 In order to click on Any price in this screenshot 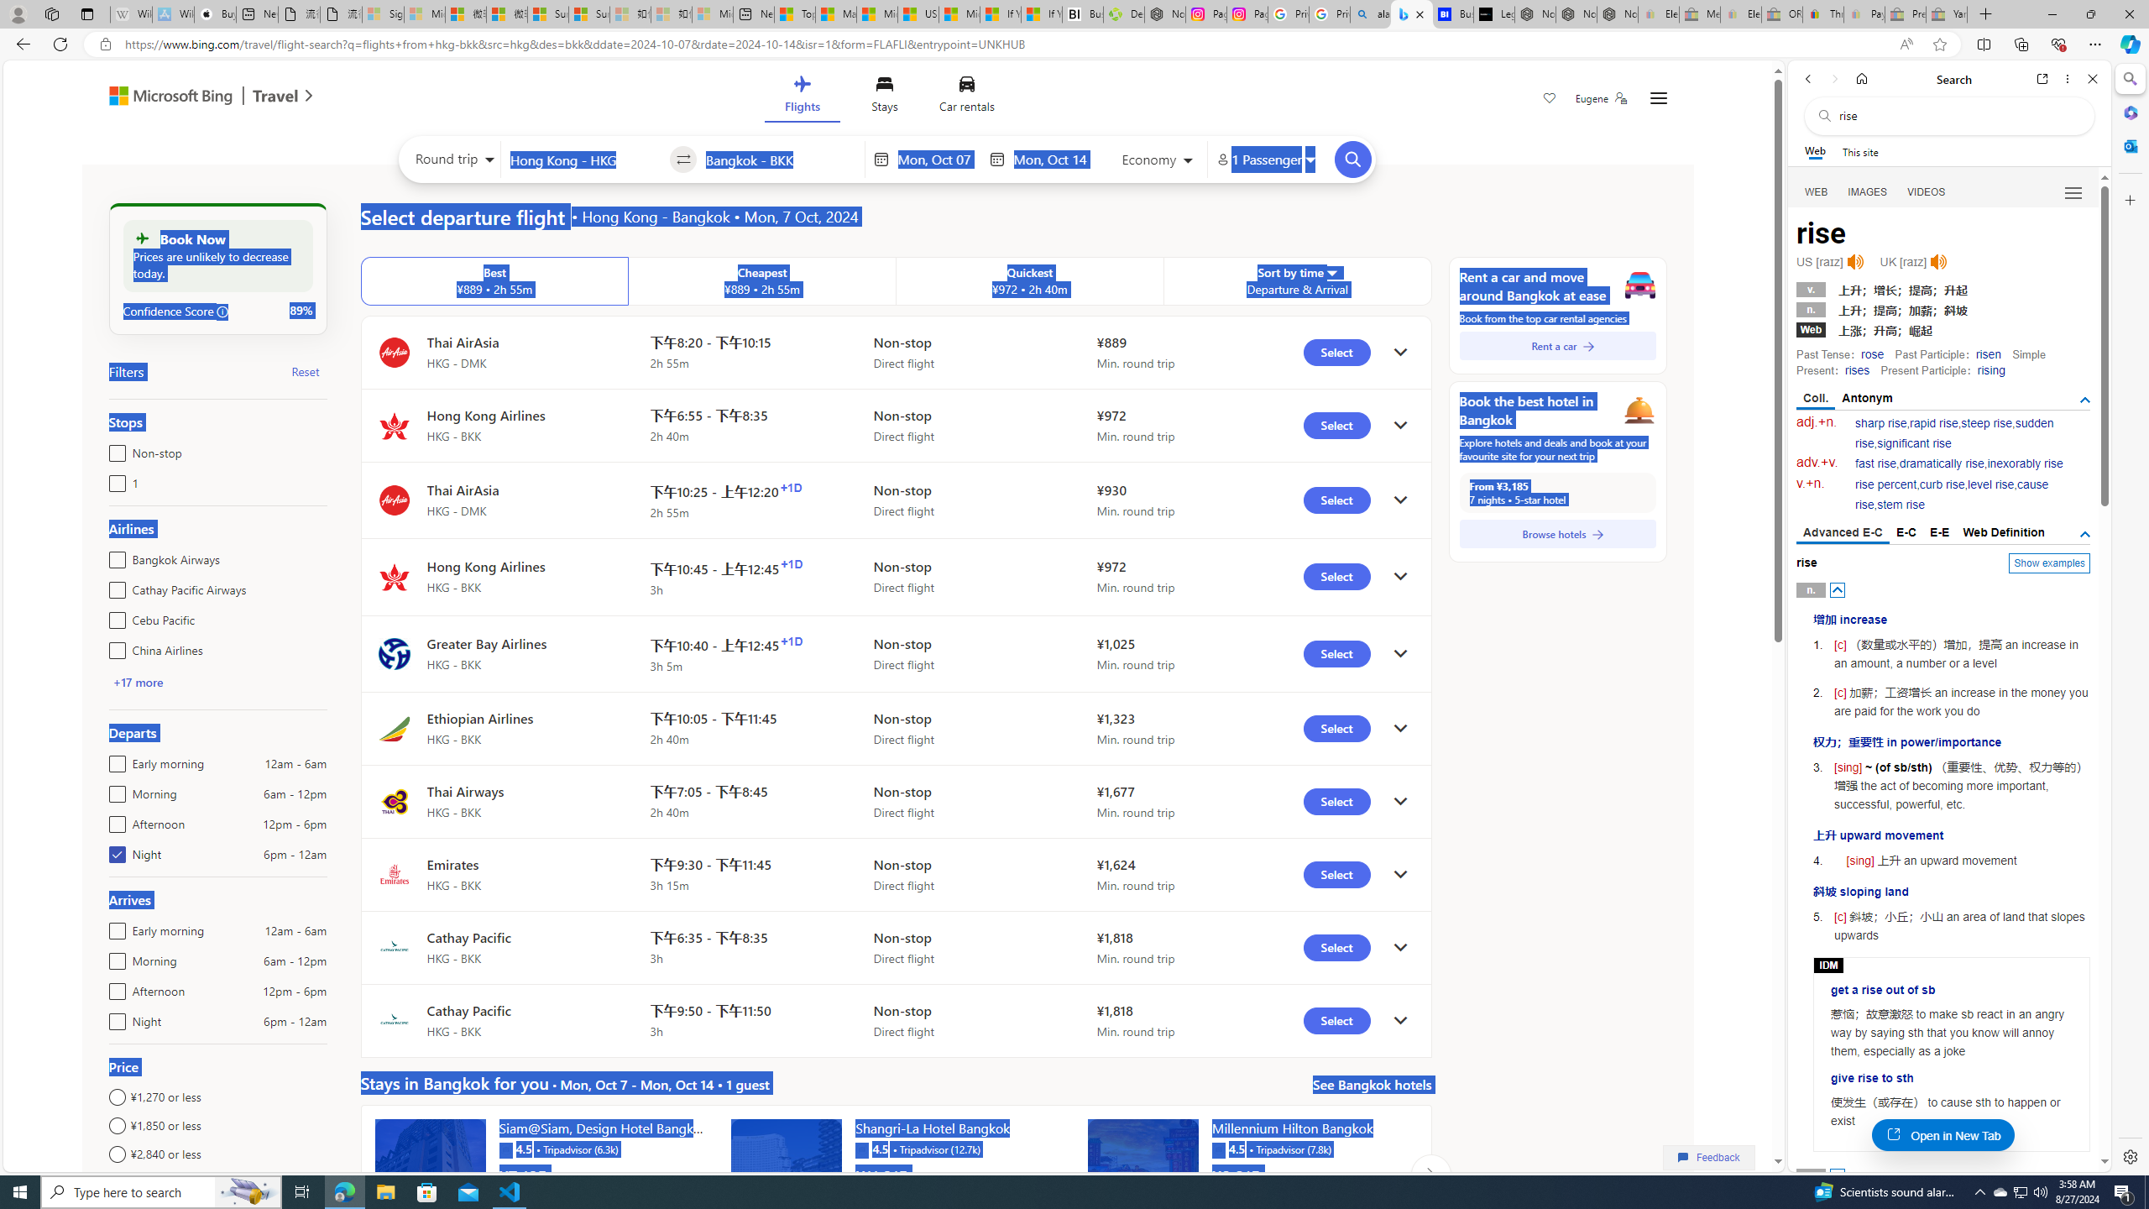, I will do `click(217, 1182)`.